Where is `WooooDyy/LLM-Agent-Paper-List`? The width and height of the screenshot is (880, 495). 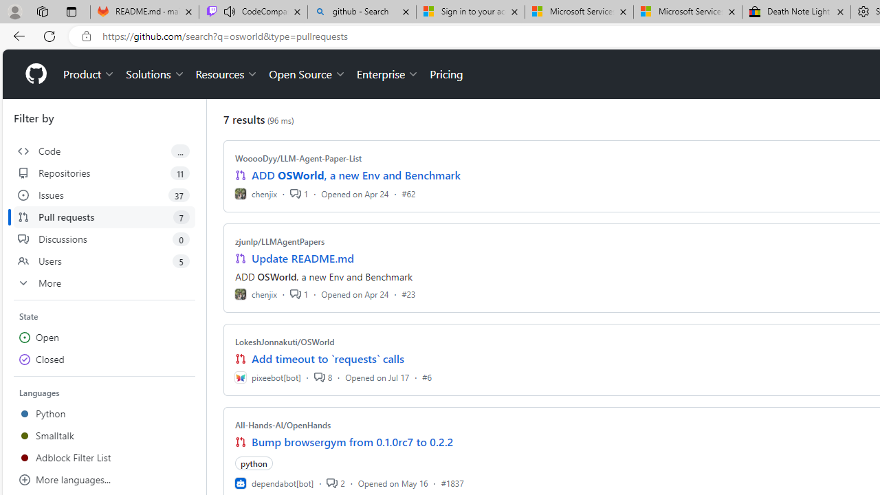 WooooDyy/LLM-Agent-Paper-List is located at coordinates (298, 158).